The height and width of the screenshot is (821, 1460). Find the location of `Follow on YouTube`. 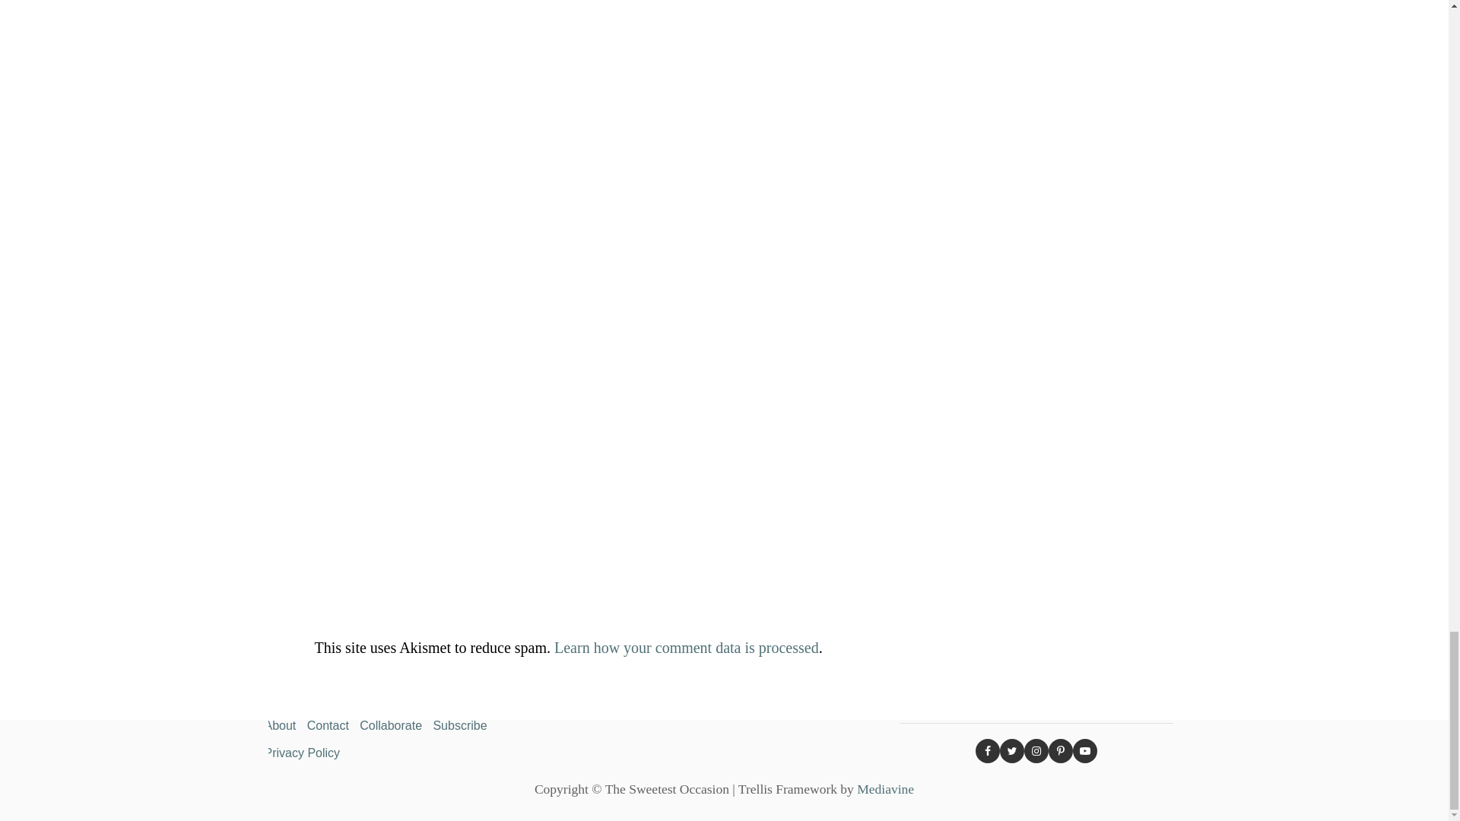

Follow on YouTube is located at coordinates (1084, 751).